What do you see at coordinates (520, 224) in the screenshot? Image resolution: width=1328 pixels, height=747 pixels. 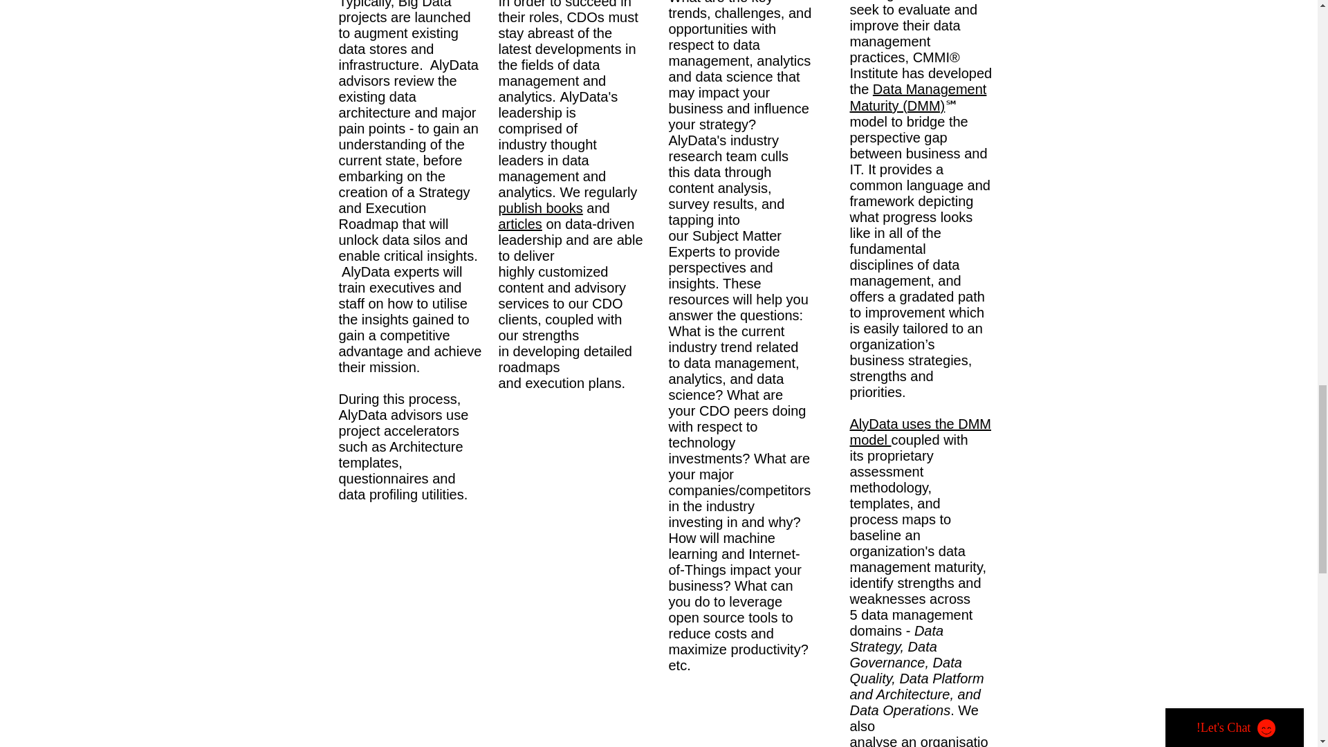 I see `articles` at bounding box center [520, 224].